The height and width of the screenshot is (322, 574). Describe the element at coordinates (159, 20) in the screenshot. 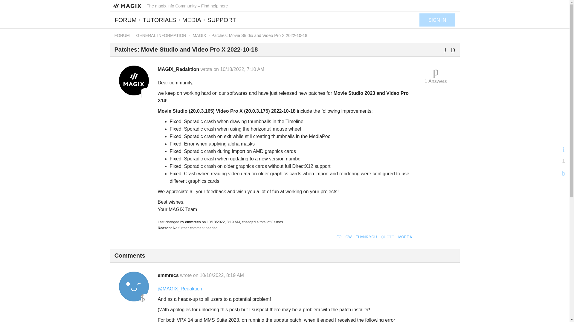

I see `TUTORIALS` at that location.